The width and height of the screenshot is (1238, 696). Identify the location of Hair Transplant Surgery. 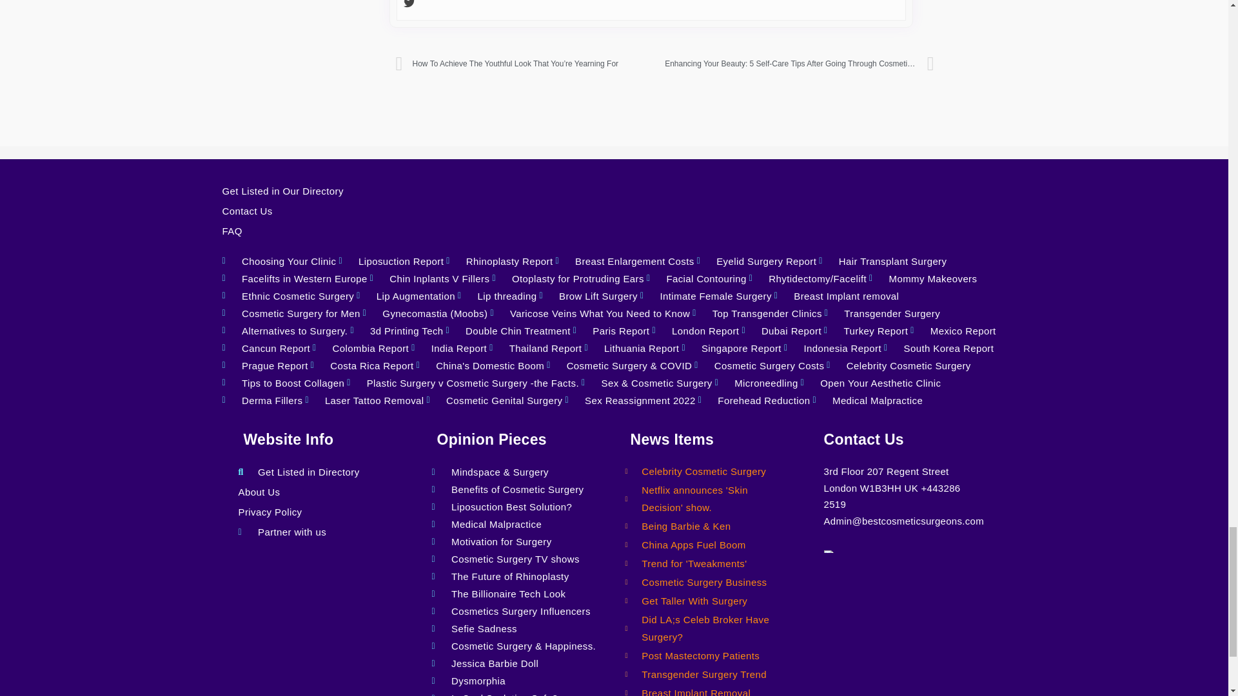
(882, 262).